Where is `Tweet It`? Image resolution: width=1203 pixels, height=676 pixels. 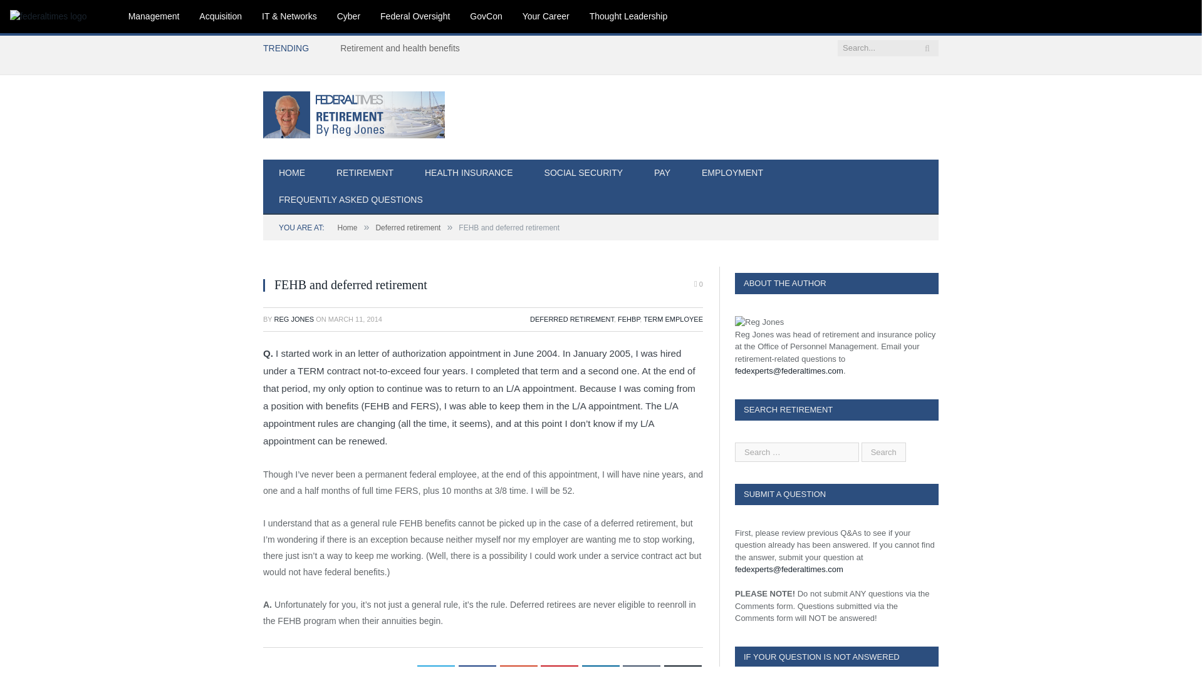 Tweet It is located at coordinates (436, 670).